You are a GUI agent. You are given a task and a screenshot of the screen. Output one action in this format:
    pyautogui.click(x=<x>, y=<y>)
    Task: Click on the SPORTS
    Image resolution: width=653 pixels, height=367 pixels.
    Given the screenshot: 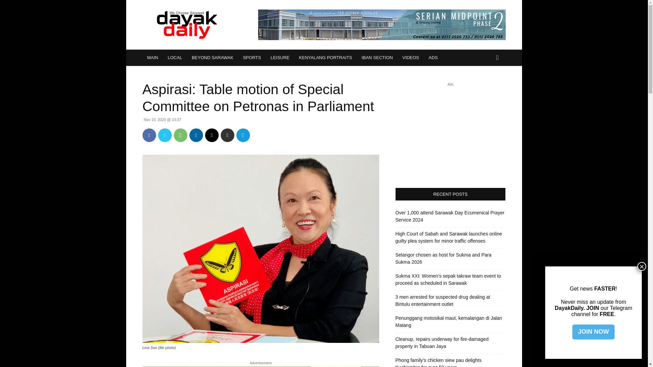 What is the action you would take?
    pyautogui.click(x=252, y=58)
    